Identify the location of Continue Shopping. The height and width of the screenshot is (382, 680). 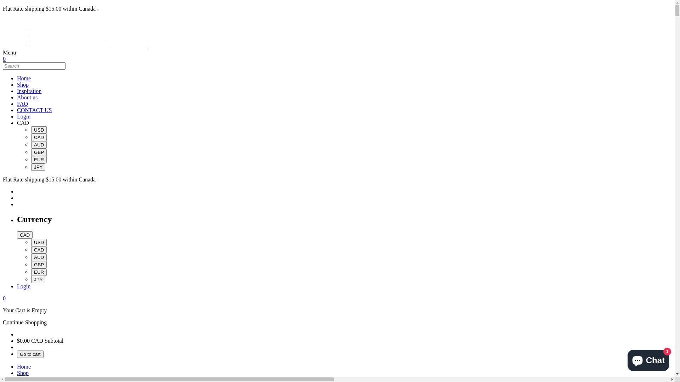
(25, 323).